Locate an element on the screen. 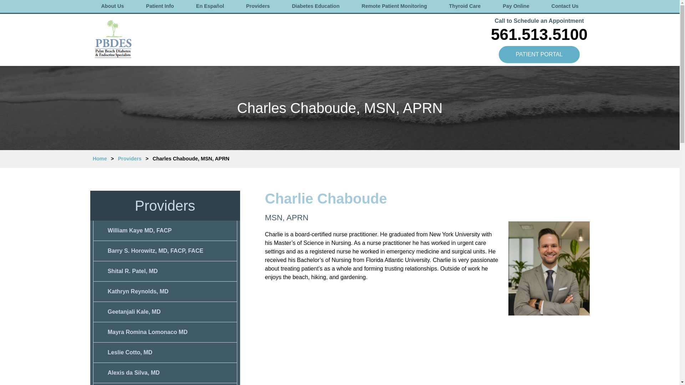 This screenshot has height=385, width=685. Providers is located at coordinates (258, 6).